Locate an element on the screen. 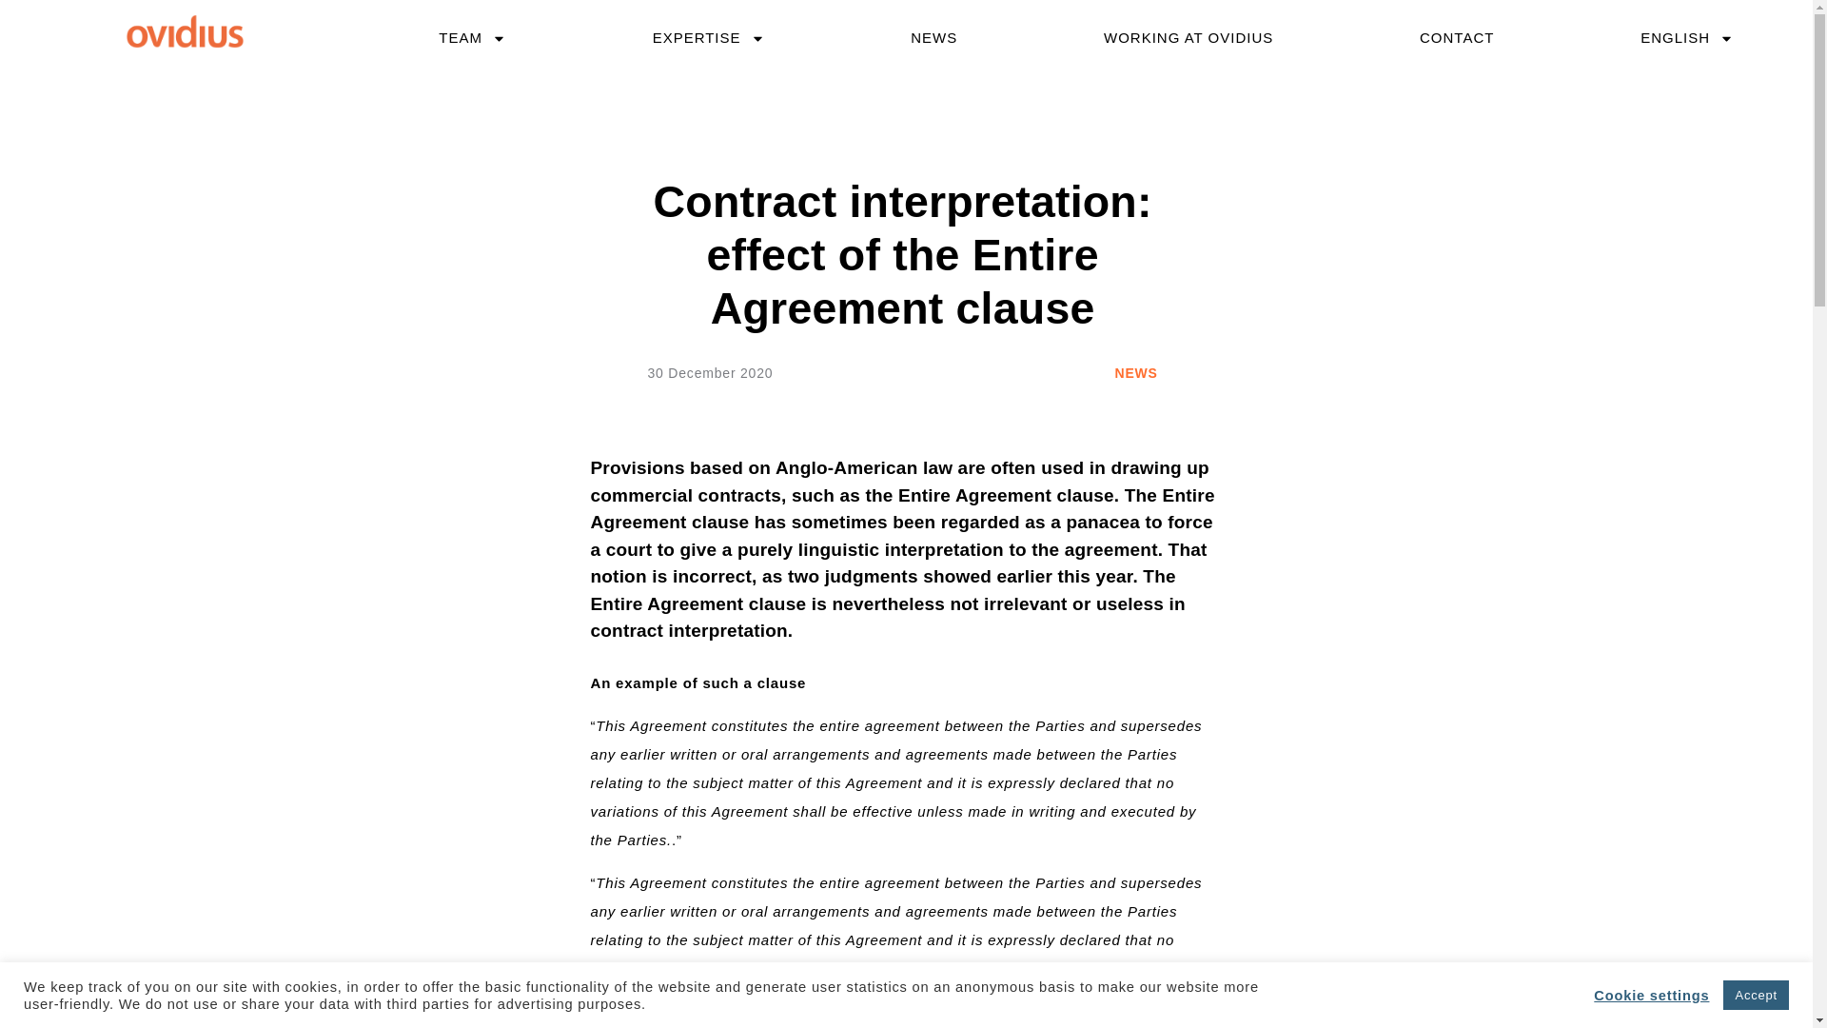  ENGLISH is located at coordinates (1686, 38).